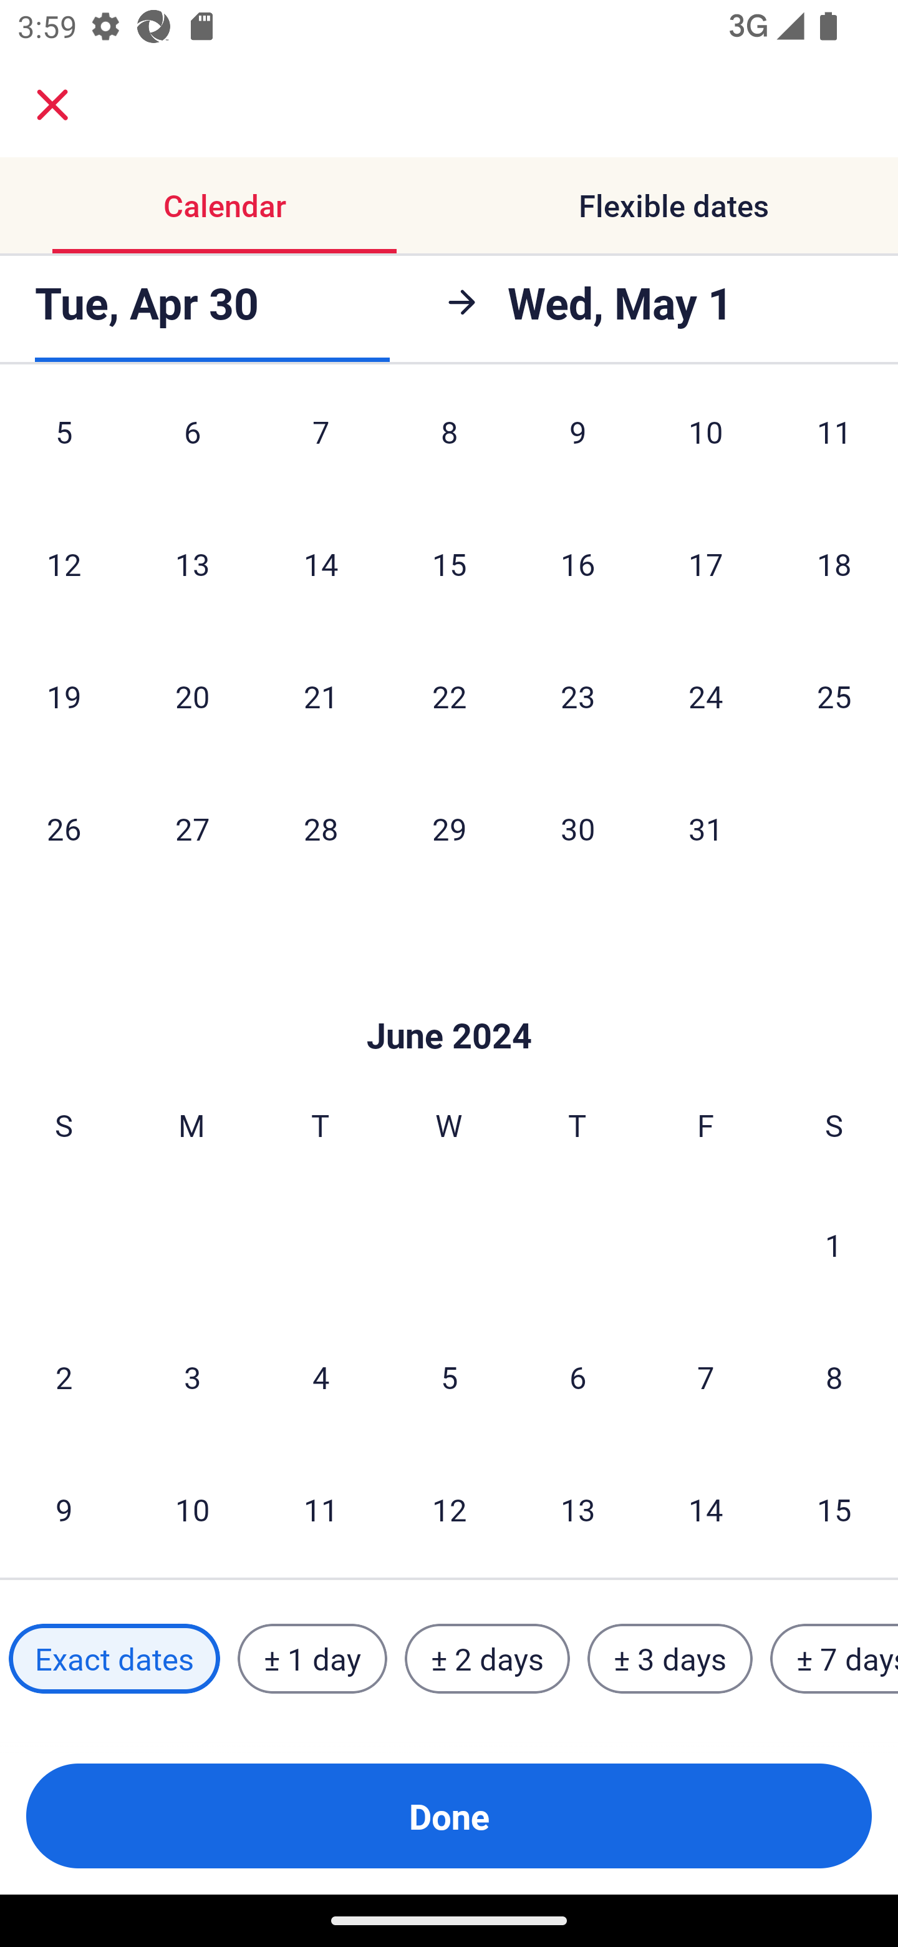  I want to click on 31 Friday, May 31, 2024, so click(706, 828).